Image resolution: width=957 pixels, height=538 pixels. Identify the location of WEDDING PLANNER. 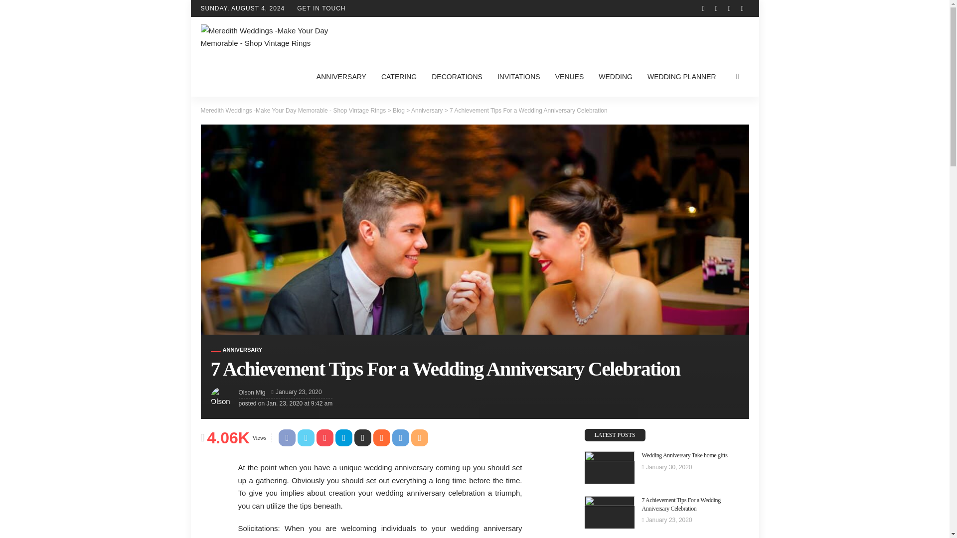
(682, 77).